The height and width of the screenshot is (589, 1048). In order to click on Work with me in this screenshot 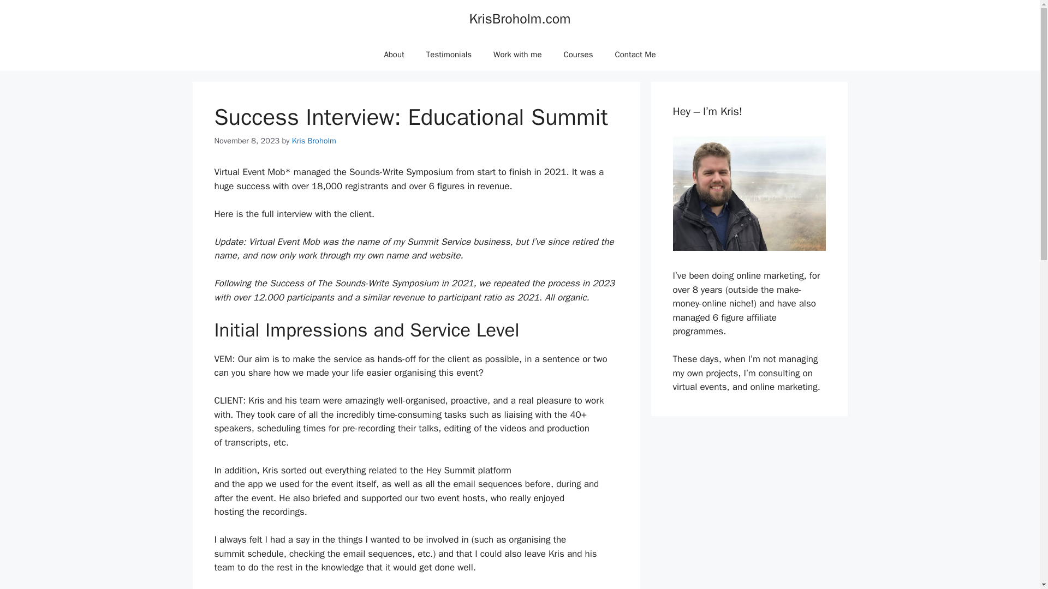, I will do `click(517, 55)`.